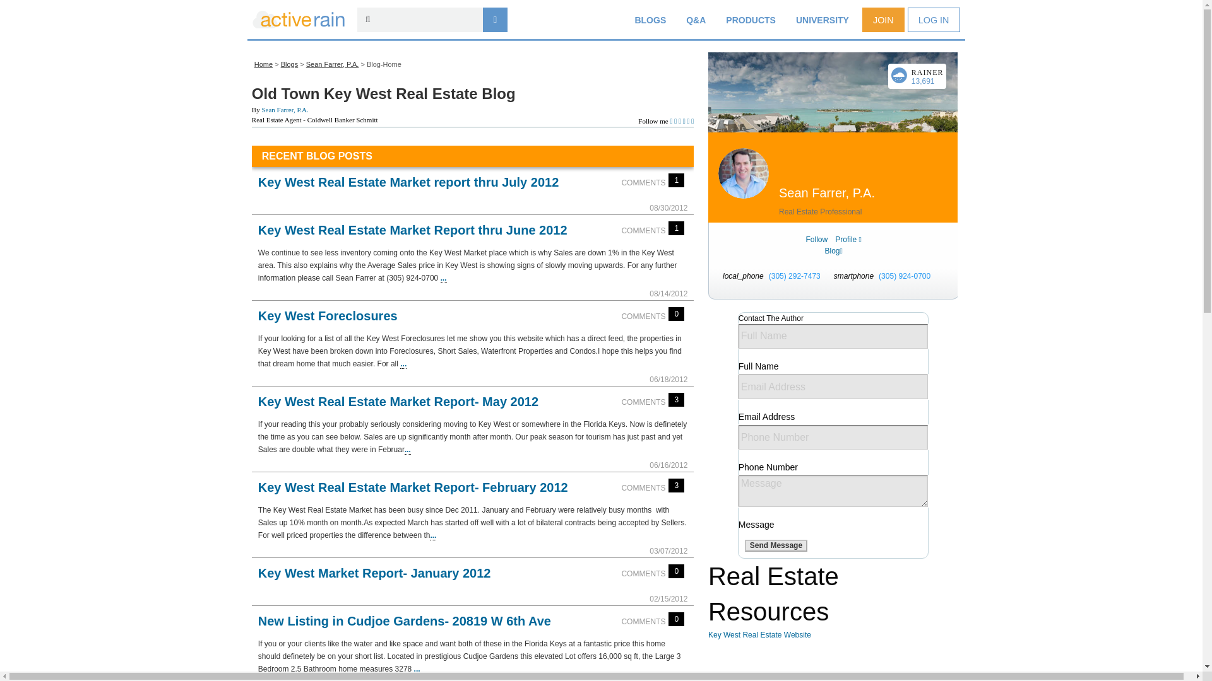 The image size is (1212, 681). I want to click on cell, so click(889, 276).